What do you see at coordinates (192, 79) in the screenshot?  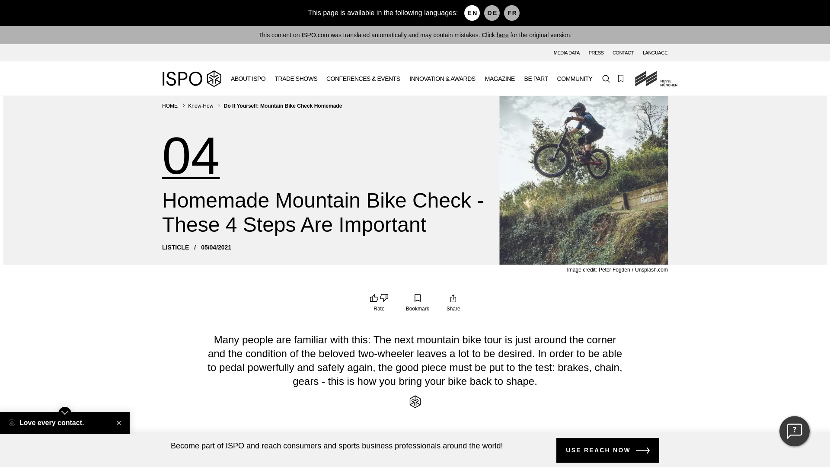 I see `ISPO.com` at bounding box center [192, 79].